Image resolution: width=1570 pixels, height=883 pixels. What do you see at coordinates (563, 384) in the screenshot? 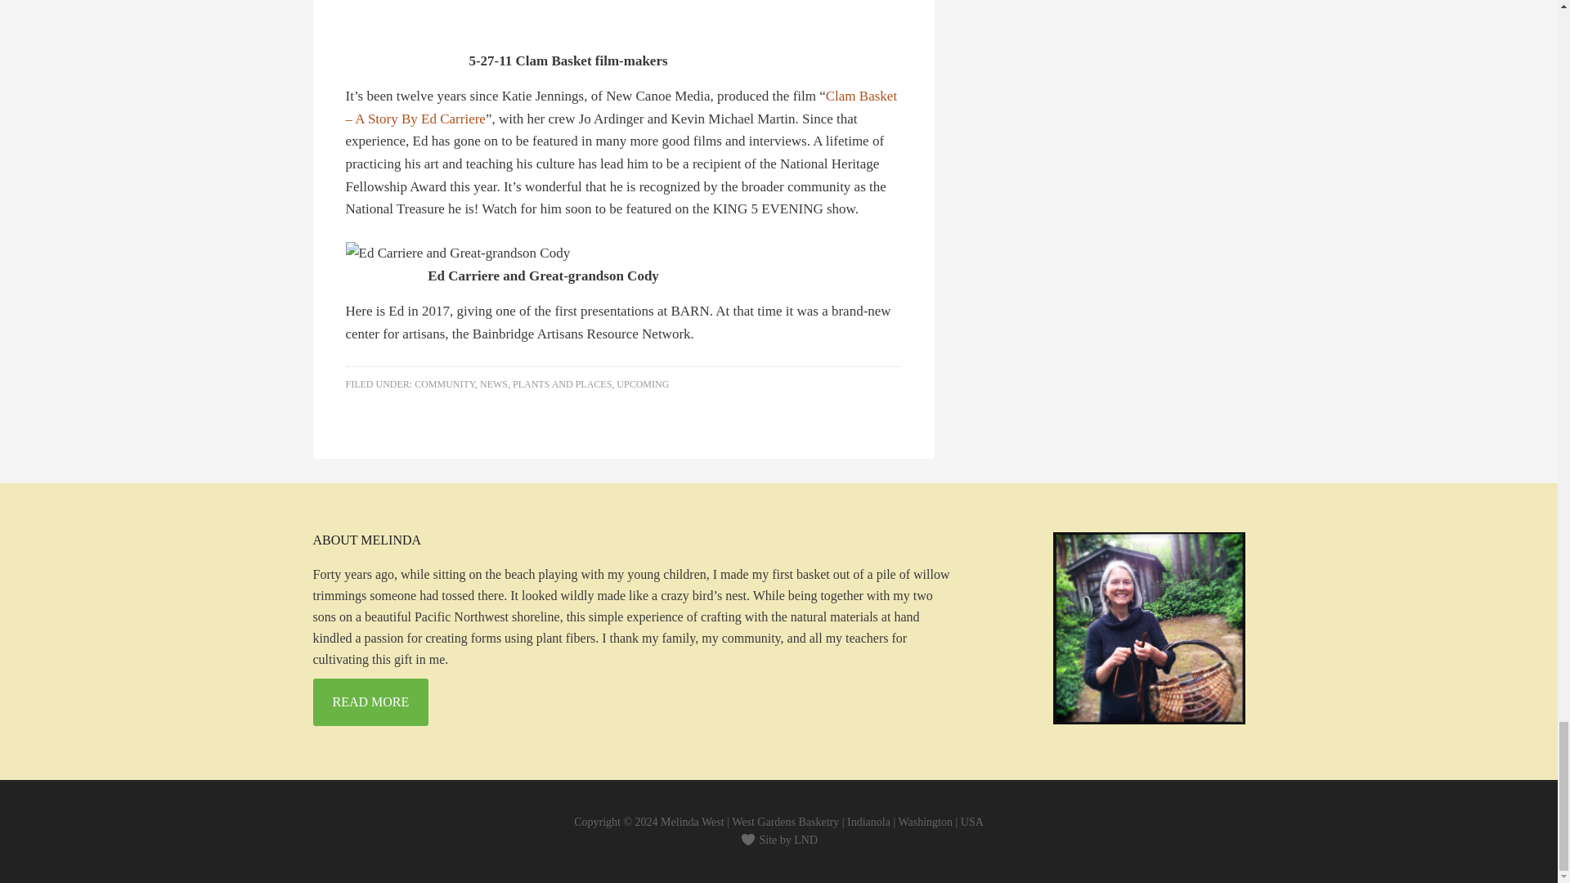
I see `PLANTS AND PLACES` at bounding box center [563, 384].